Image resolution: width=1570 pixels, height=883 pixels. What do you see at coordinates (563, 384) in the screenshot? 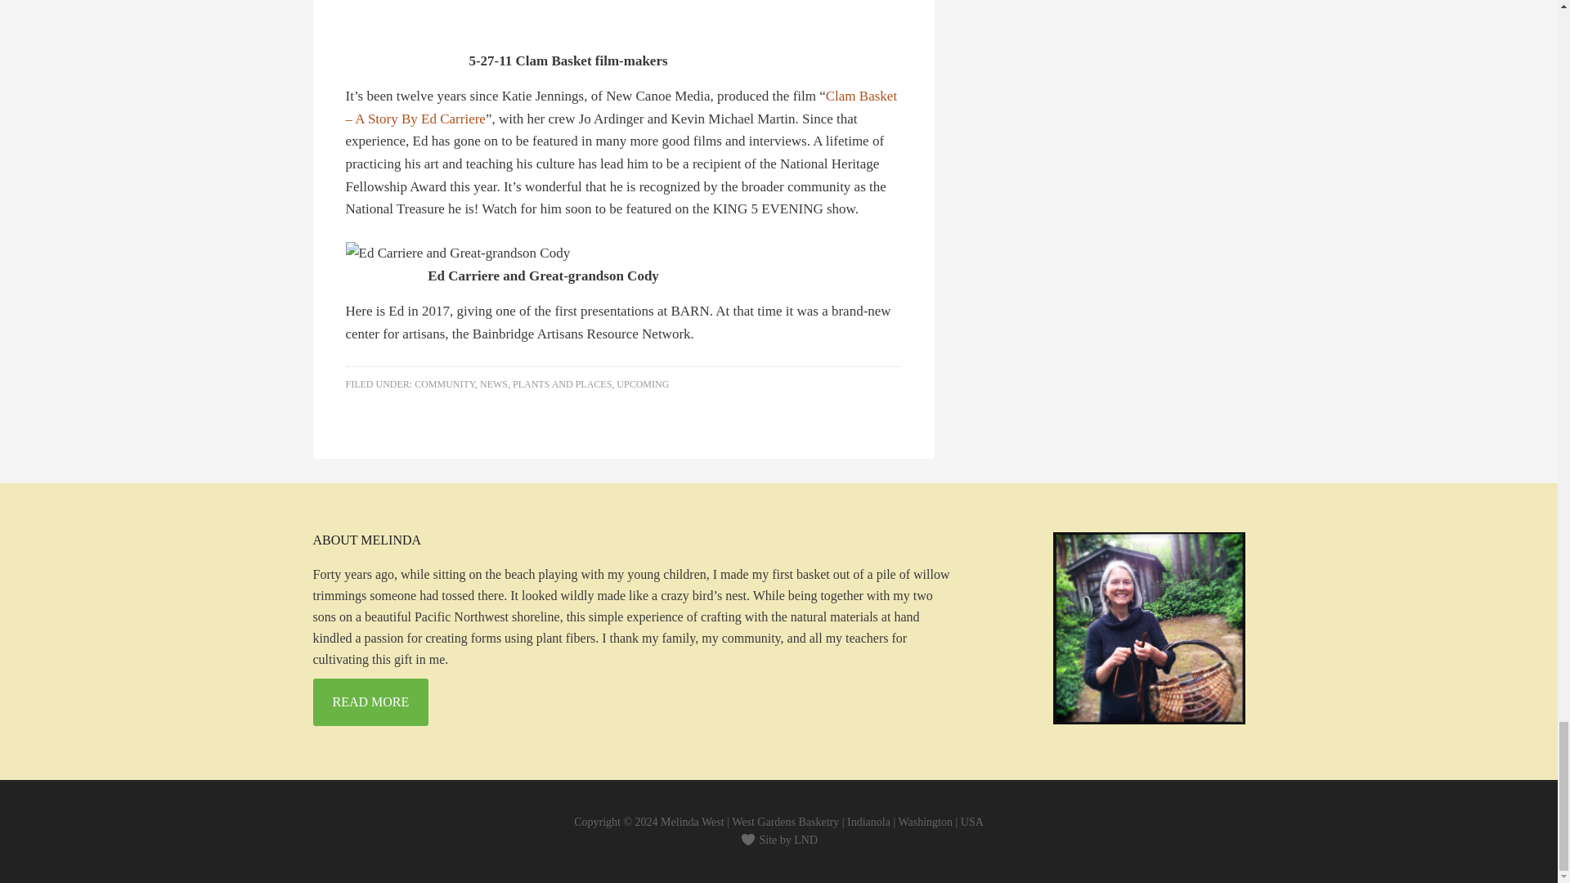
I see `PLANTS AND PLACES` at bounding box center [563, 384].